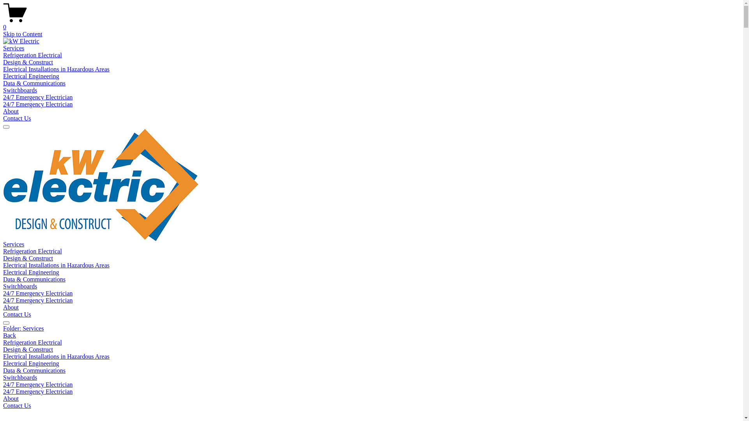 Image resolution: width=749 pixels, height=421 pixels. I want to click on 0, so click(371, 24).